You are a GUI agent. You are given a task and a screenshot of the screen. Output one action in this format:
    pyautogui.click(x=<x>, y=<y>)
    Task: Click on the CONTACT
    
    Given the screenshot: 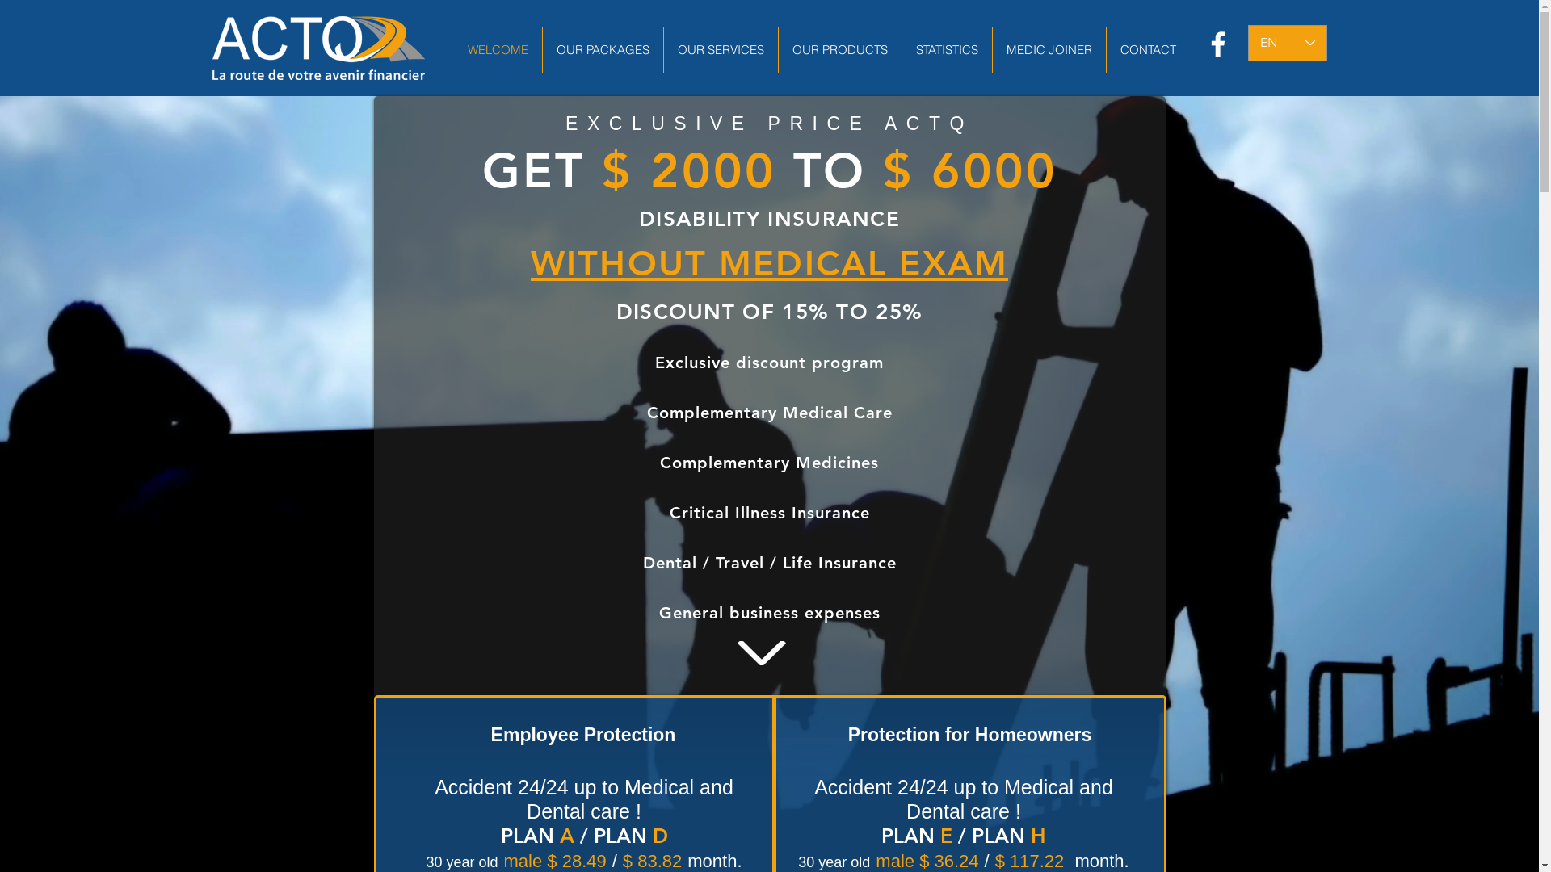 What is the action you would take?
    pyautogui.click(x=1147, y=50)
    